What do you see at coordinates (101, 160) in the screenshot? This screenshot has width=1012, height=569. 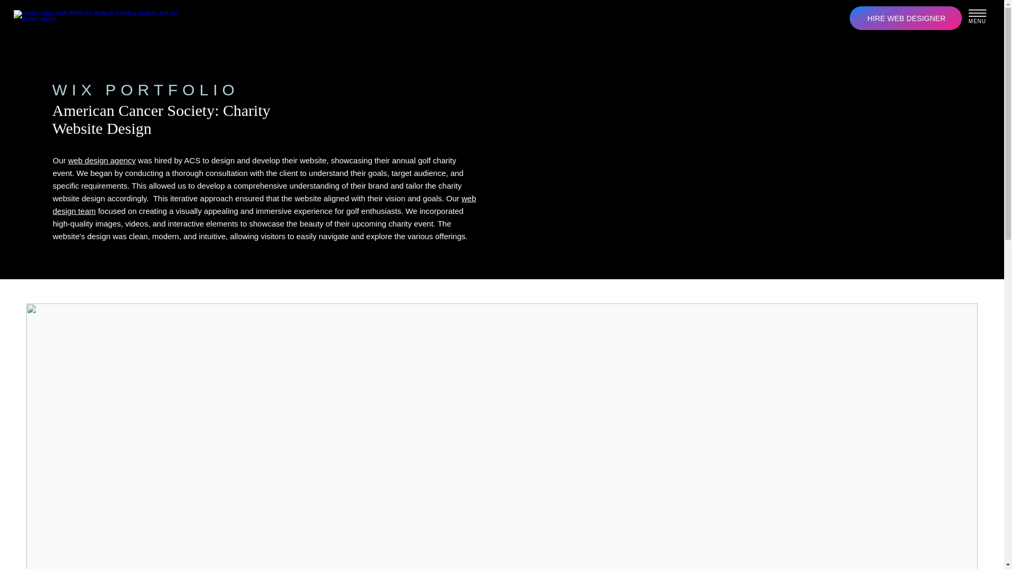 I see `web design agency` at bounding box center [101, 160].